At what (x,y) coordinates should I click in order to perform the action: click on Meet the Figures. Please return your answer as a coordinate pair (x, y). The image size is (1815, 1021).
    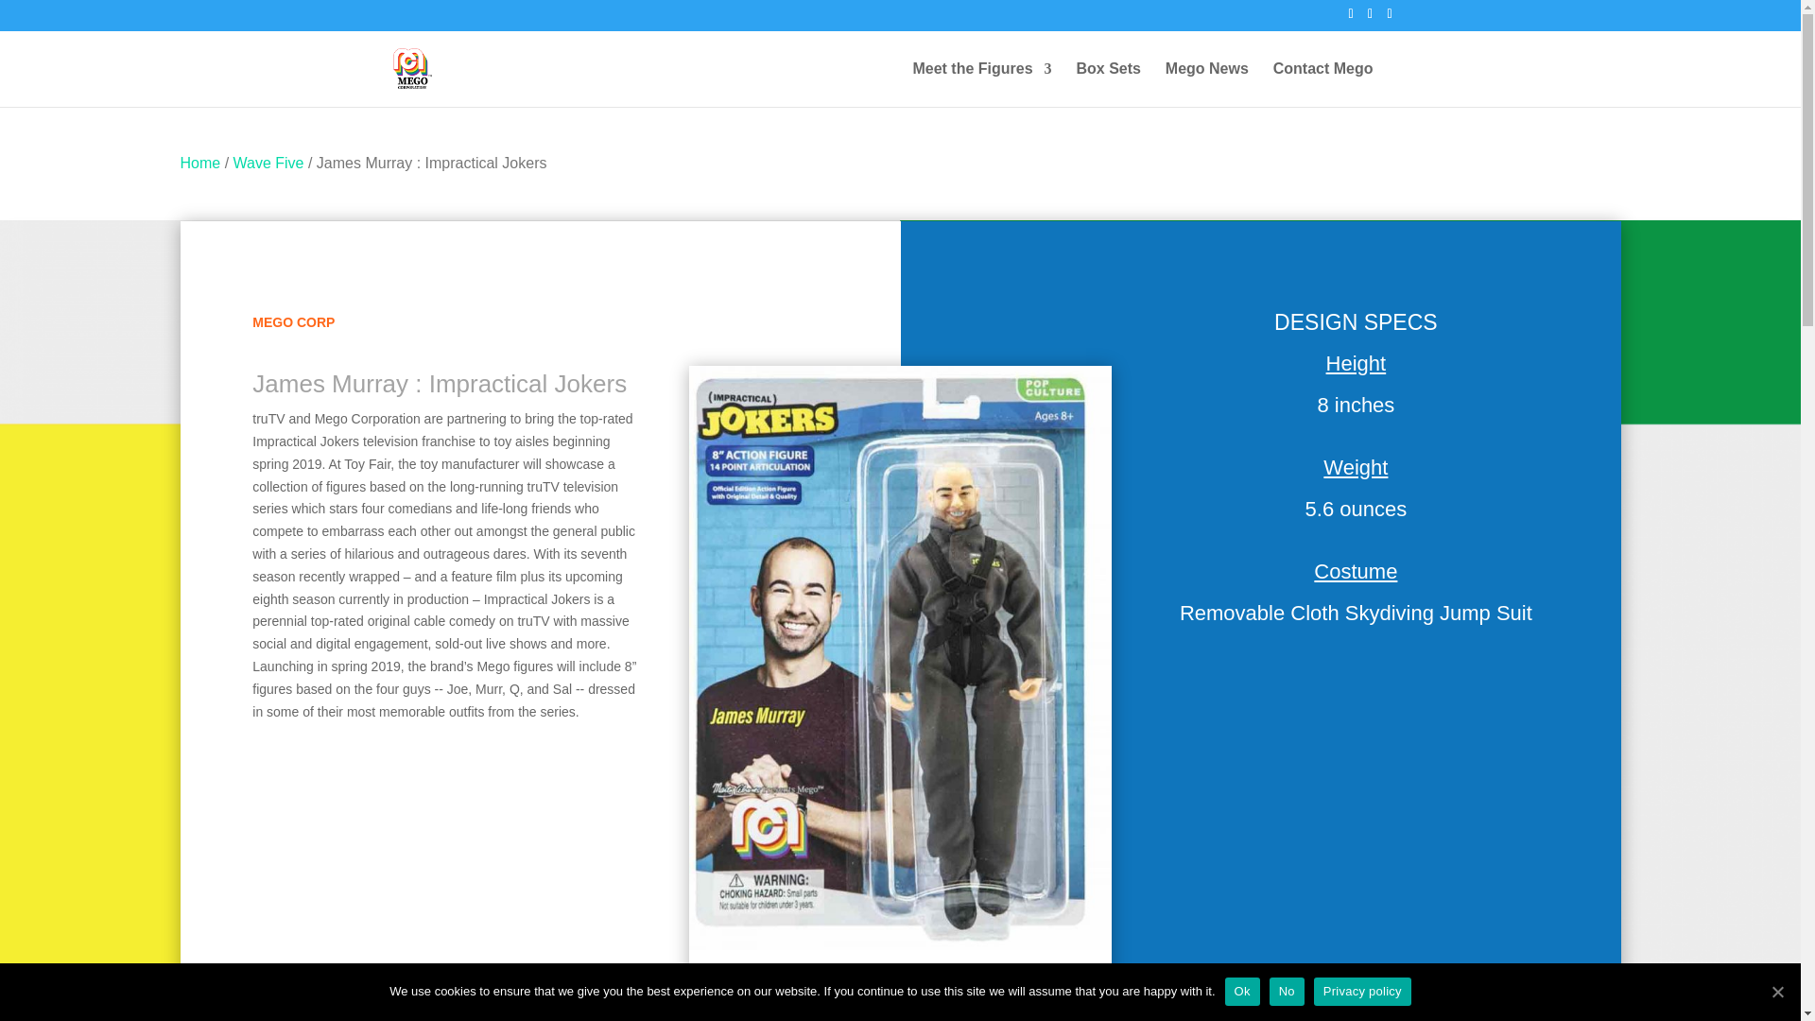
    Looking at the image, I should click on (981, 84).